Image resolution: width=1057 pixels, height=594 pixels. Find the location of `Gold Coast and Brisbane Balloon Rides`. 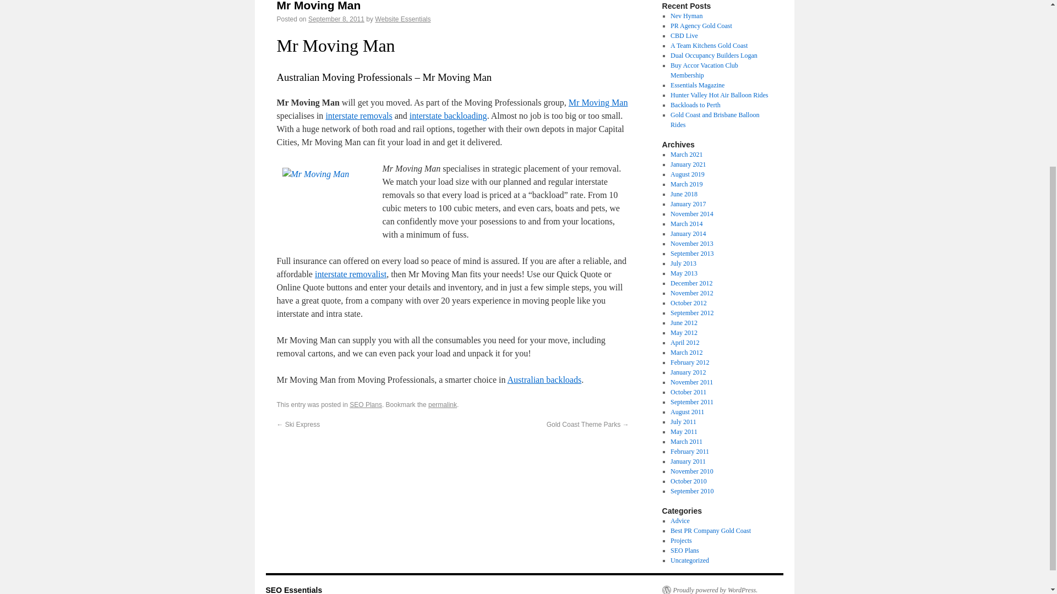

Gold Coast and Brisbane Balloon Rides is located at coordinates (715, 120).